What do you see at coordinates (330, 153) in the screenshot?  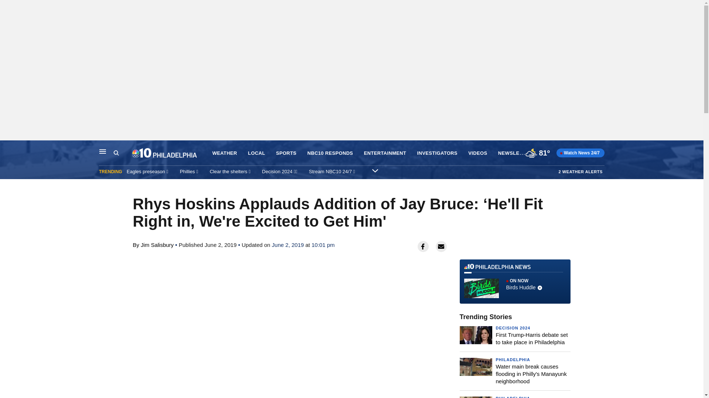 I see `NBC10 RESPONDS` at bounding box center [330, 153].